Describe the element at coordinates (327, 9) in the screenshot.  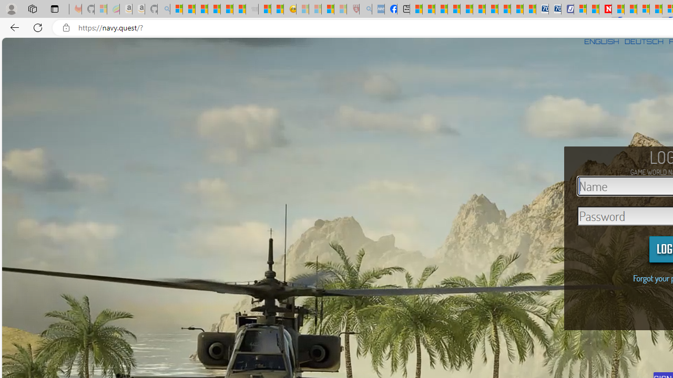
I see `Science - MSN` at that location.